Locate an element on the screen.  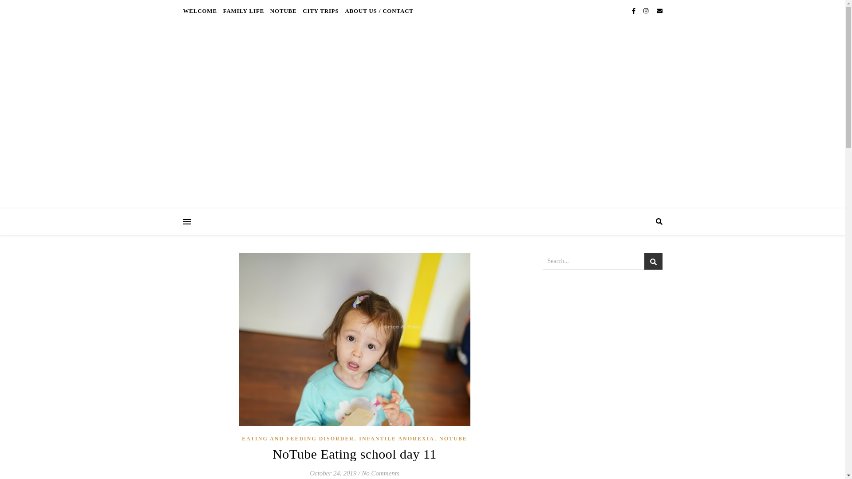
st is located at coordinates (653, 262).